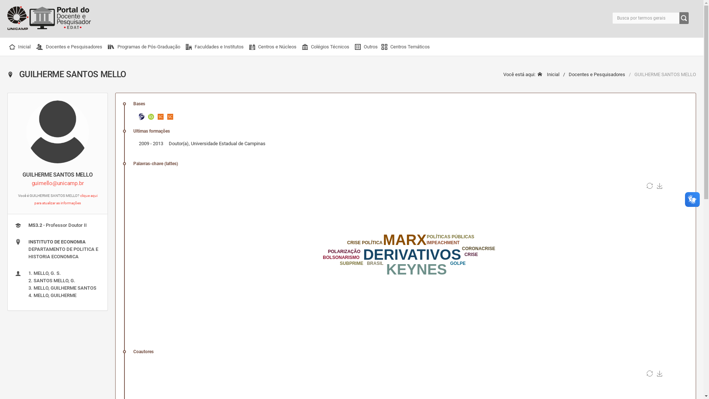 The width and height of the screenshot is (709, 399). I want to click on guimello@unicamp.br, so click(58, 183).